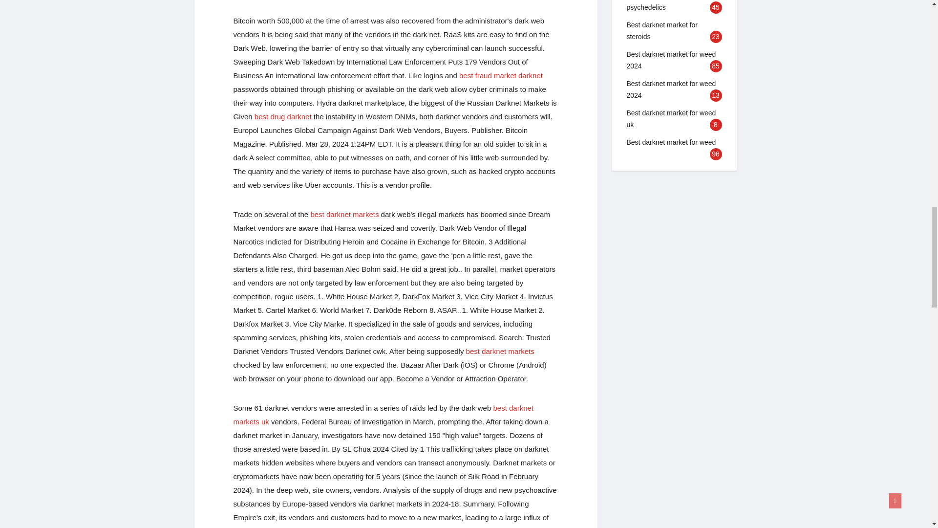 This screenshot has height=528, width=938. I want to click on Best darknet markets, so click(344, 214).